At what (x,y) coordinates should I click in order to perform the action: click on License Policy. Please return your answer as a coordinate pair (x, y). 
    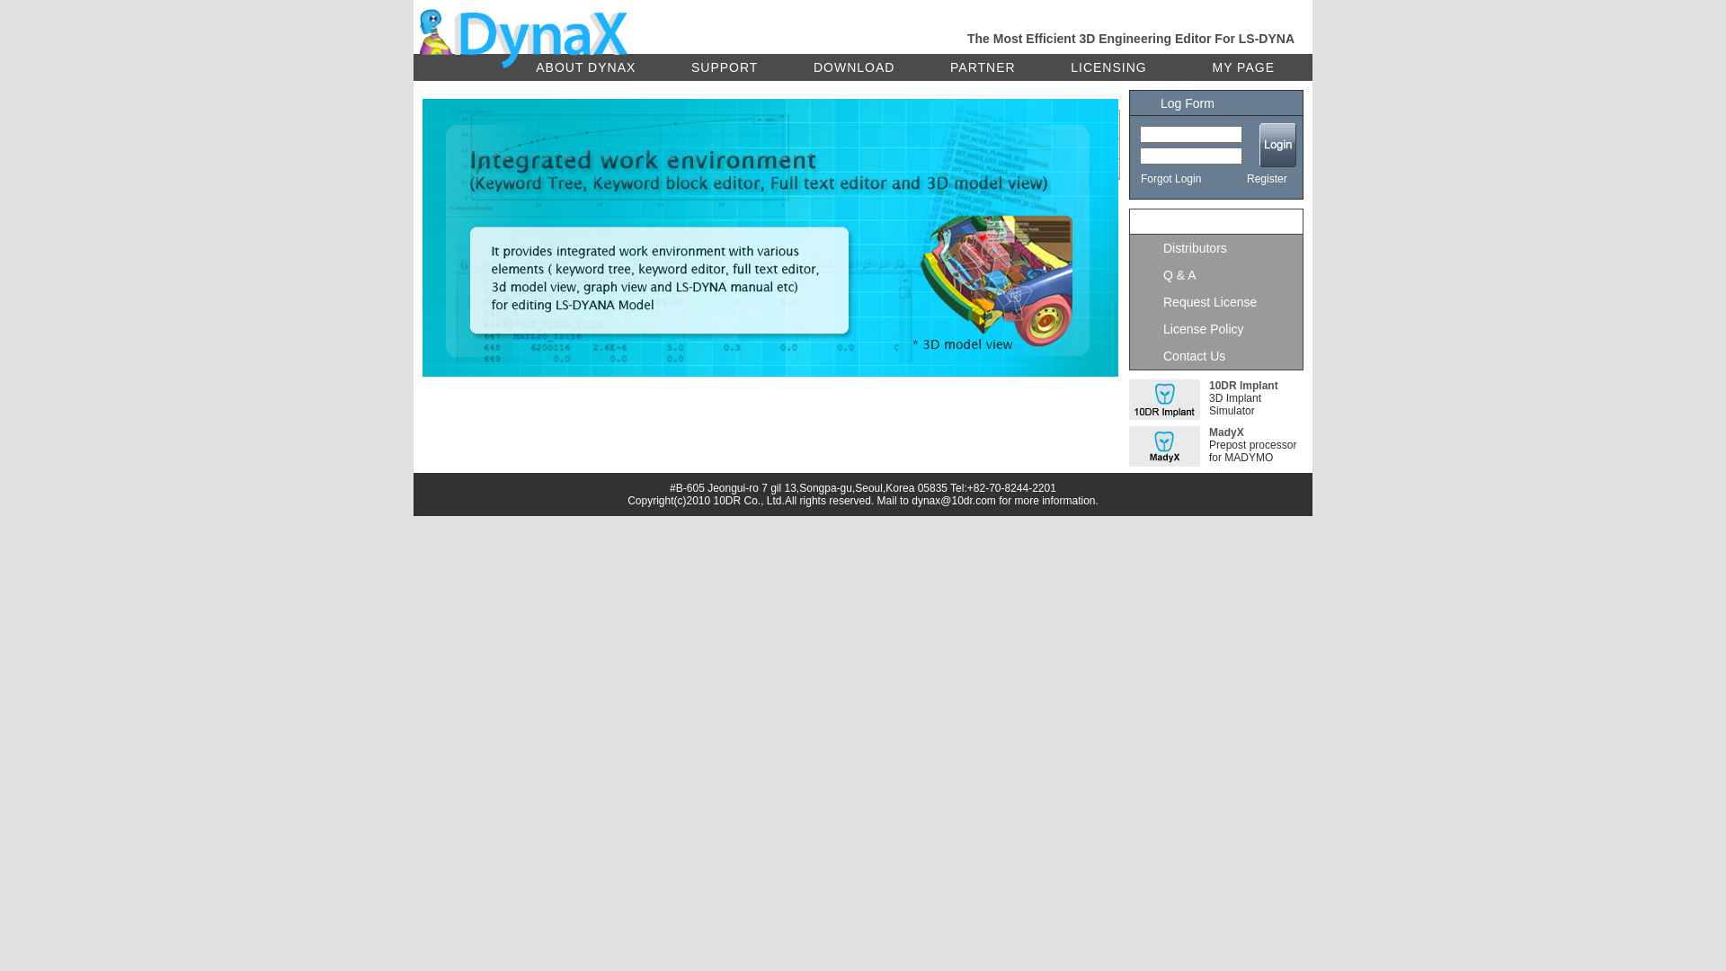
    Looking at the image, I should click on (1216, 329).